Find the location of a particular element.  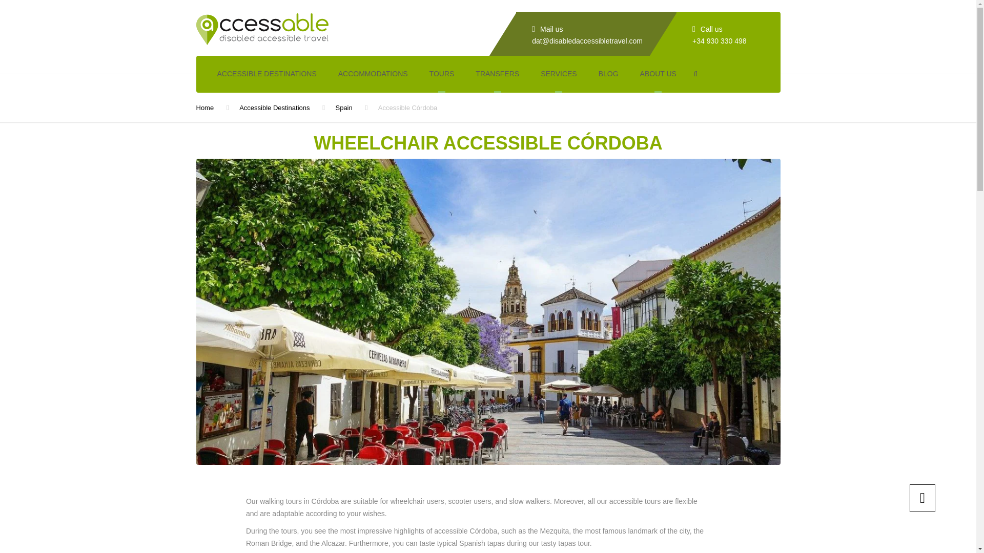

Accessible Destinations is located at coordinates (274, 108).